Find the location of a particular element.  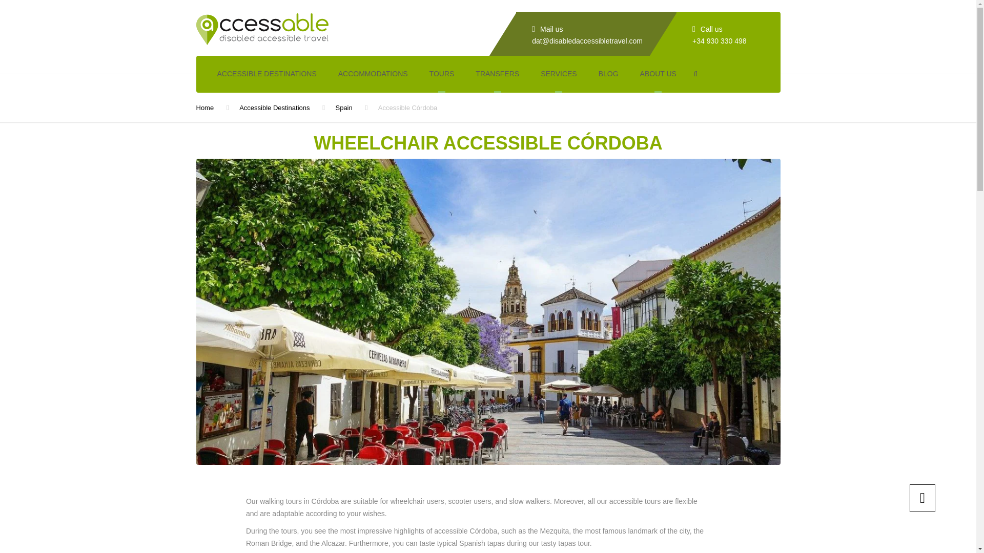

Accessible Destinations is located at coordinates (274, 108).